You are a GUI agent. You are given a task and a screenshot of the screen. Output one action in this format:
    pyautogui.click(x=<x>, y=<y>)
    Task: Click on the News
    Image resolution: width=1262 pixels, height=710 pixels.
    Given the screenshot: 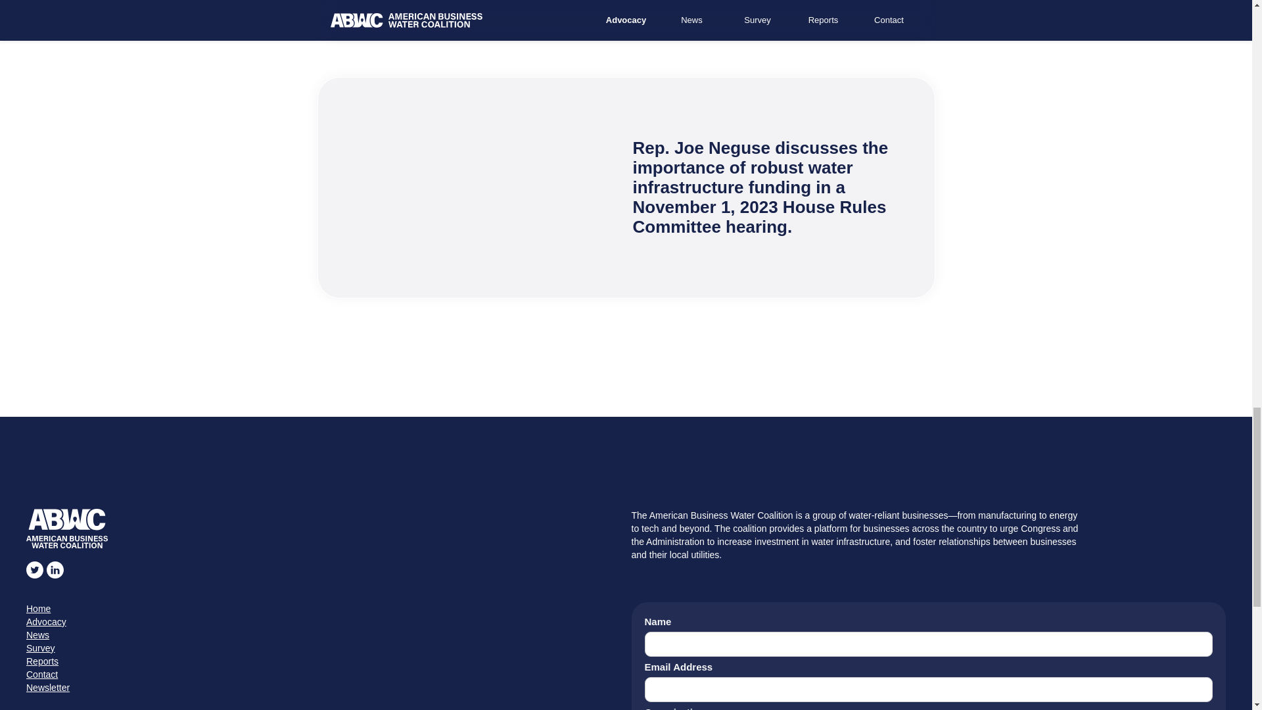 What is the action you would take?
    pyautogui.click(x=323, y=635)
    